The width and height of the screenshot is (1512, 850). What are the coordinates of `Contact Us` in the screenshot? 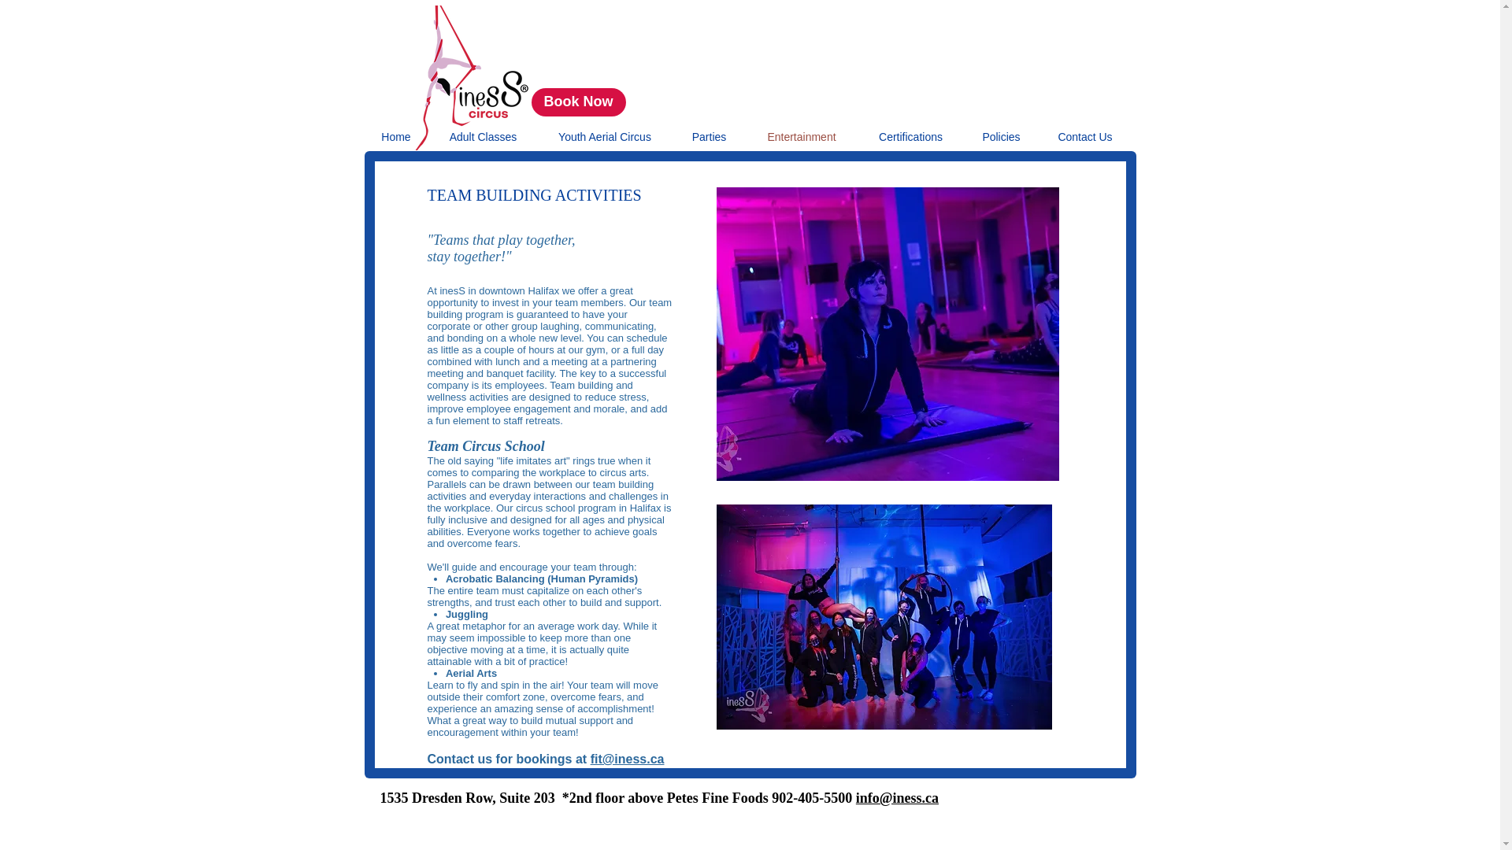 It's located at (1085, 137).